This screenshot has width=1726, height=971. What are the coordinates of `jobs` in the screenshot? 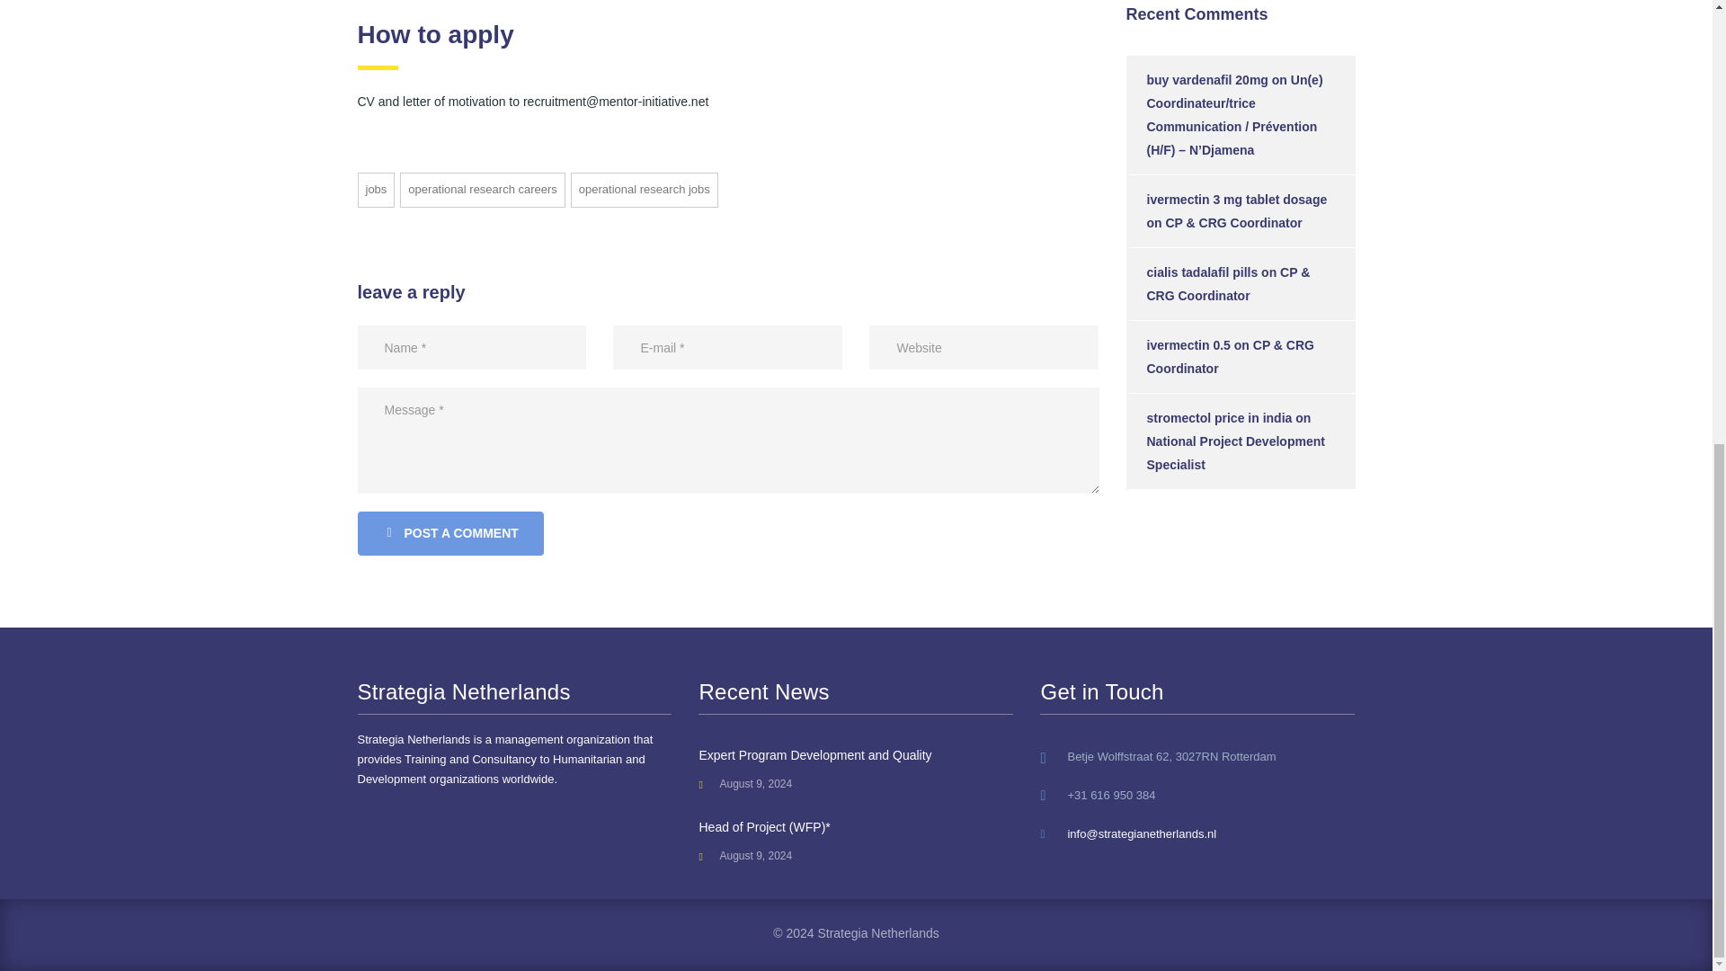 It's located at (376, 191).